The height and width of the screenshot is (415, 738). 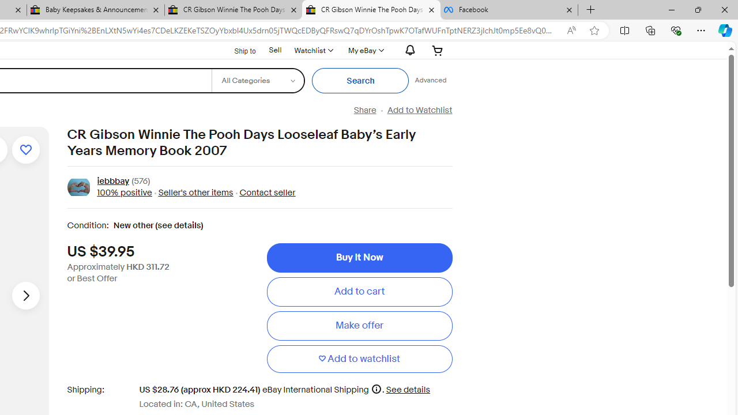 I want to click on Facebook, so click(x=509, y=10).